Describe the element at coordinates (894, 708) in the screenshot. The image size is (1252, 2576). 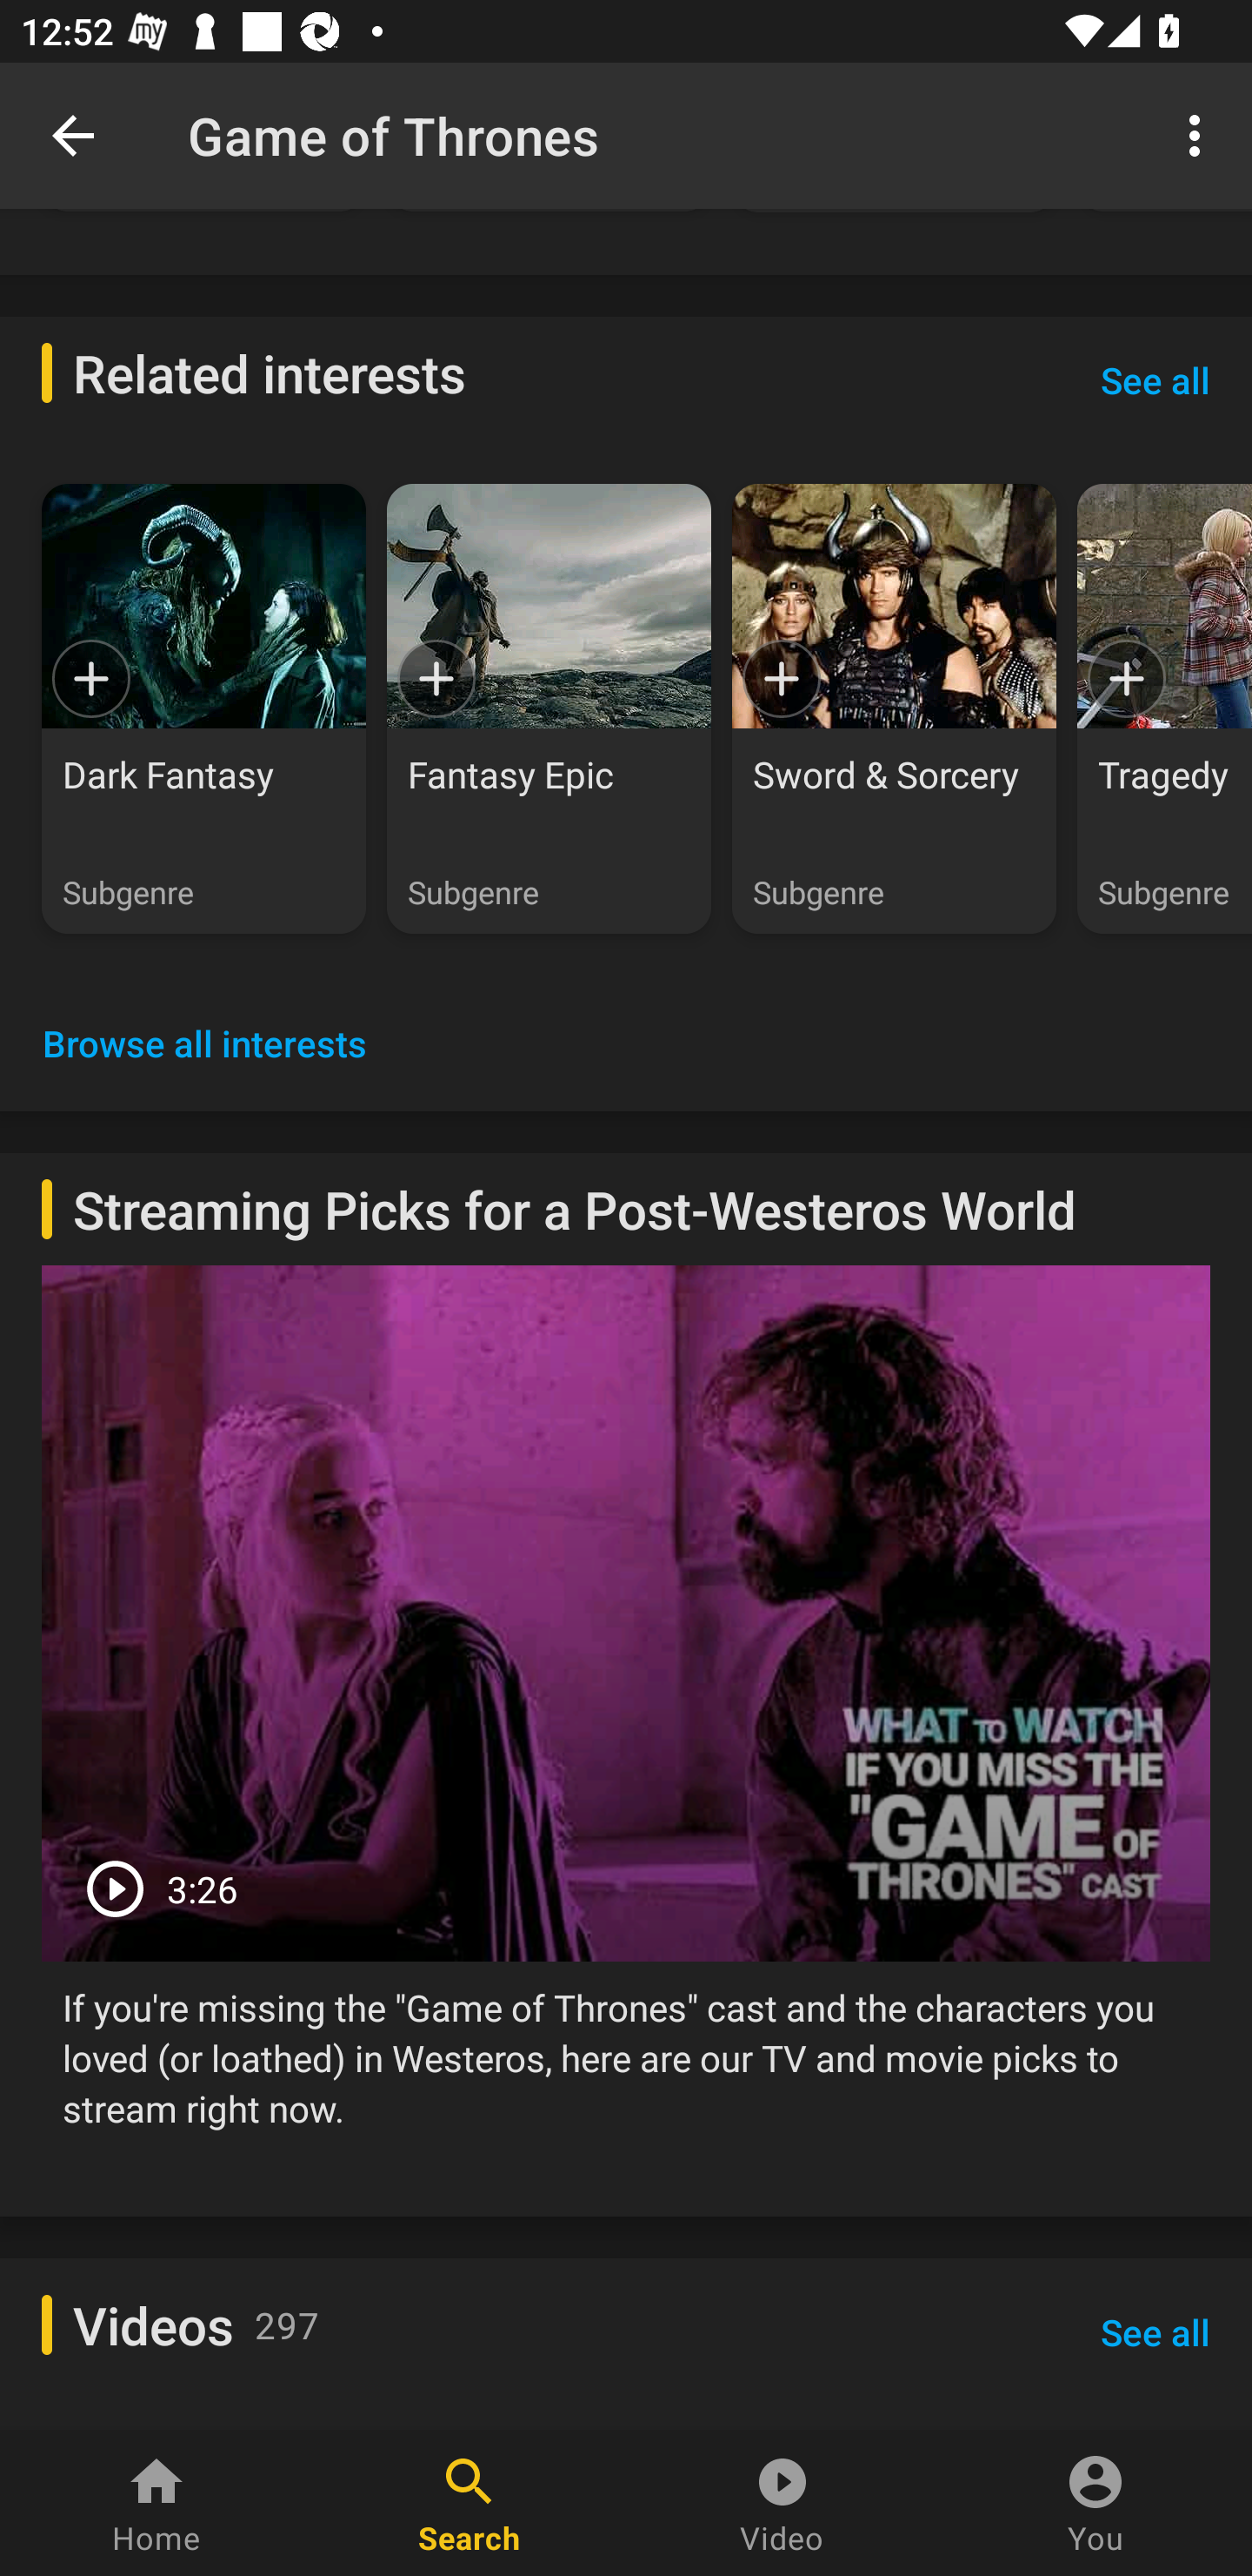
I see `Sword & Sorcery Subgenre` at that location.